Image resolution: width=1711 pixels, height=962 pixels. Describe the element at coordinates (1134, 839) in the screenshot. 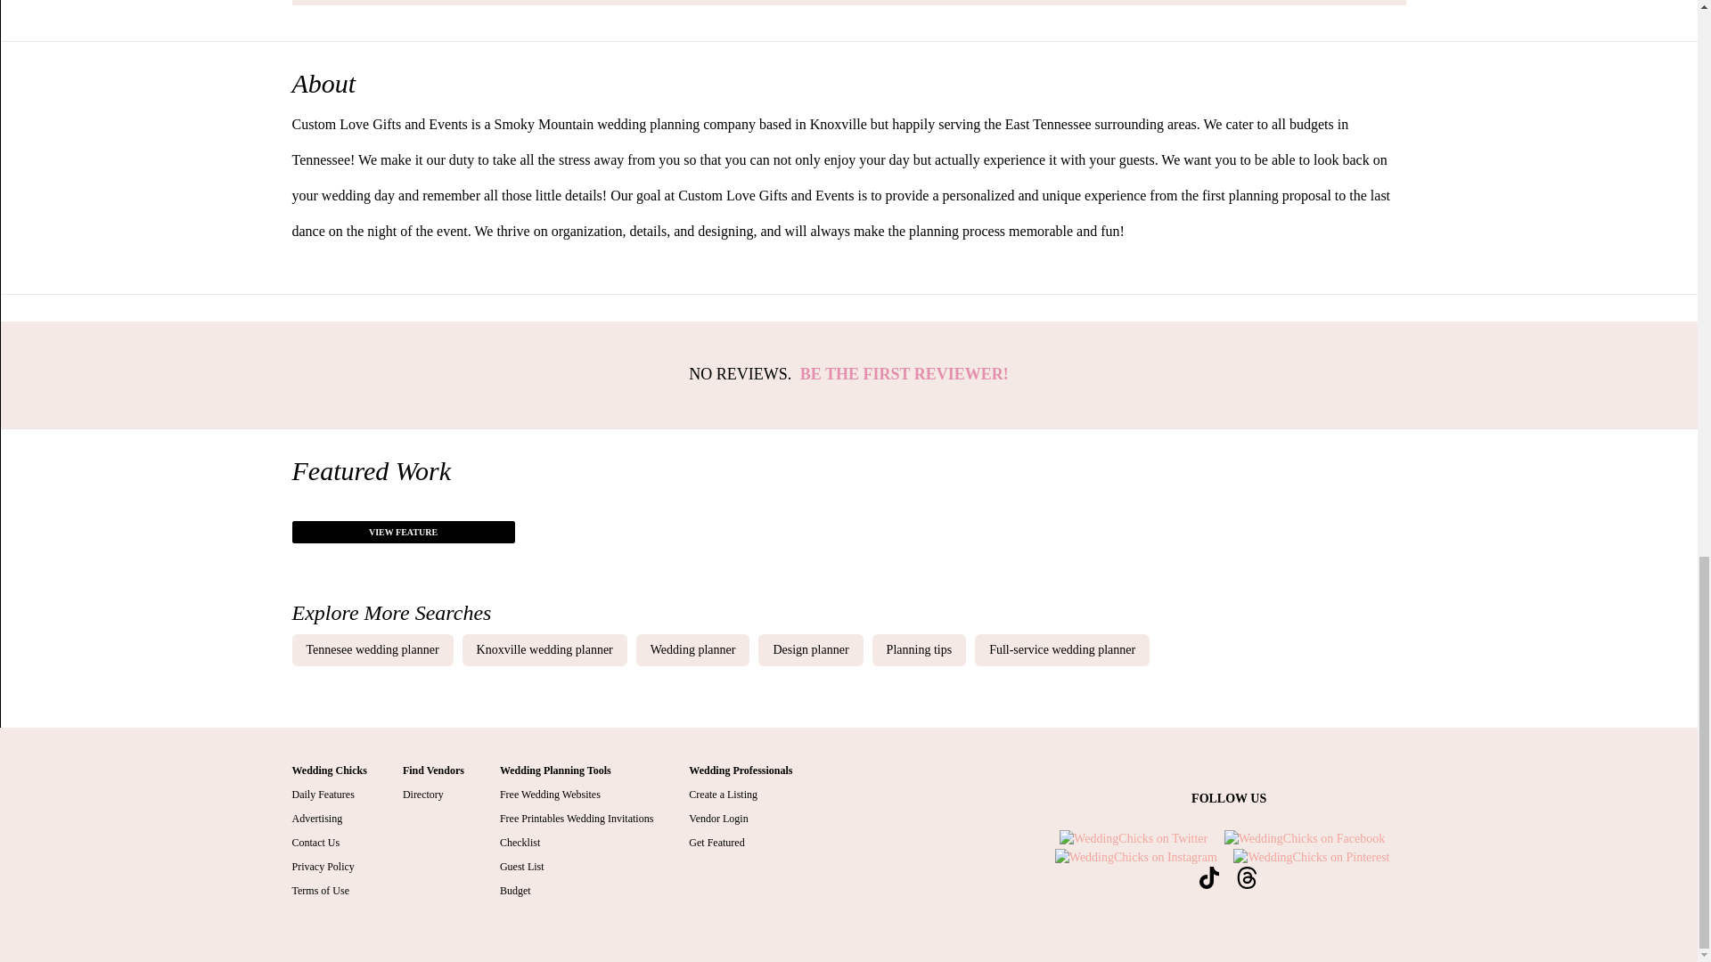

I see `WeddingChicks on Twitter` at that location.